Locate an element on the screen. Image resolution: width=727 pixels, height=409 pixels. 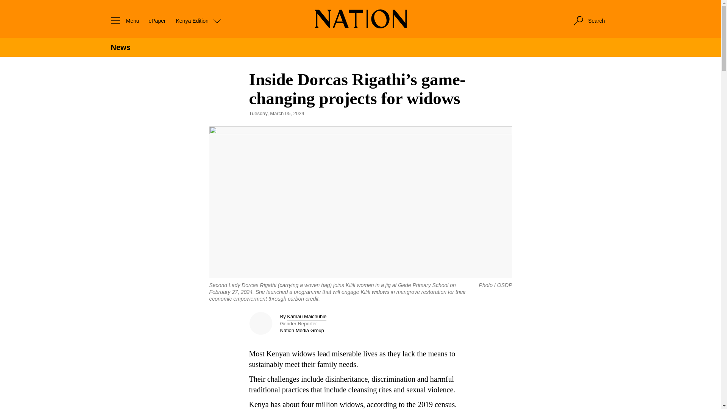
Search is located at coordinates (588, 20).